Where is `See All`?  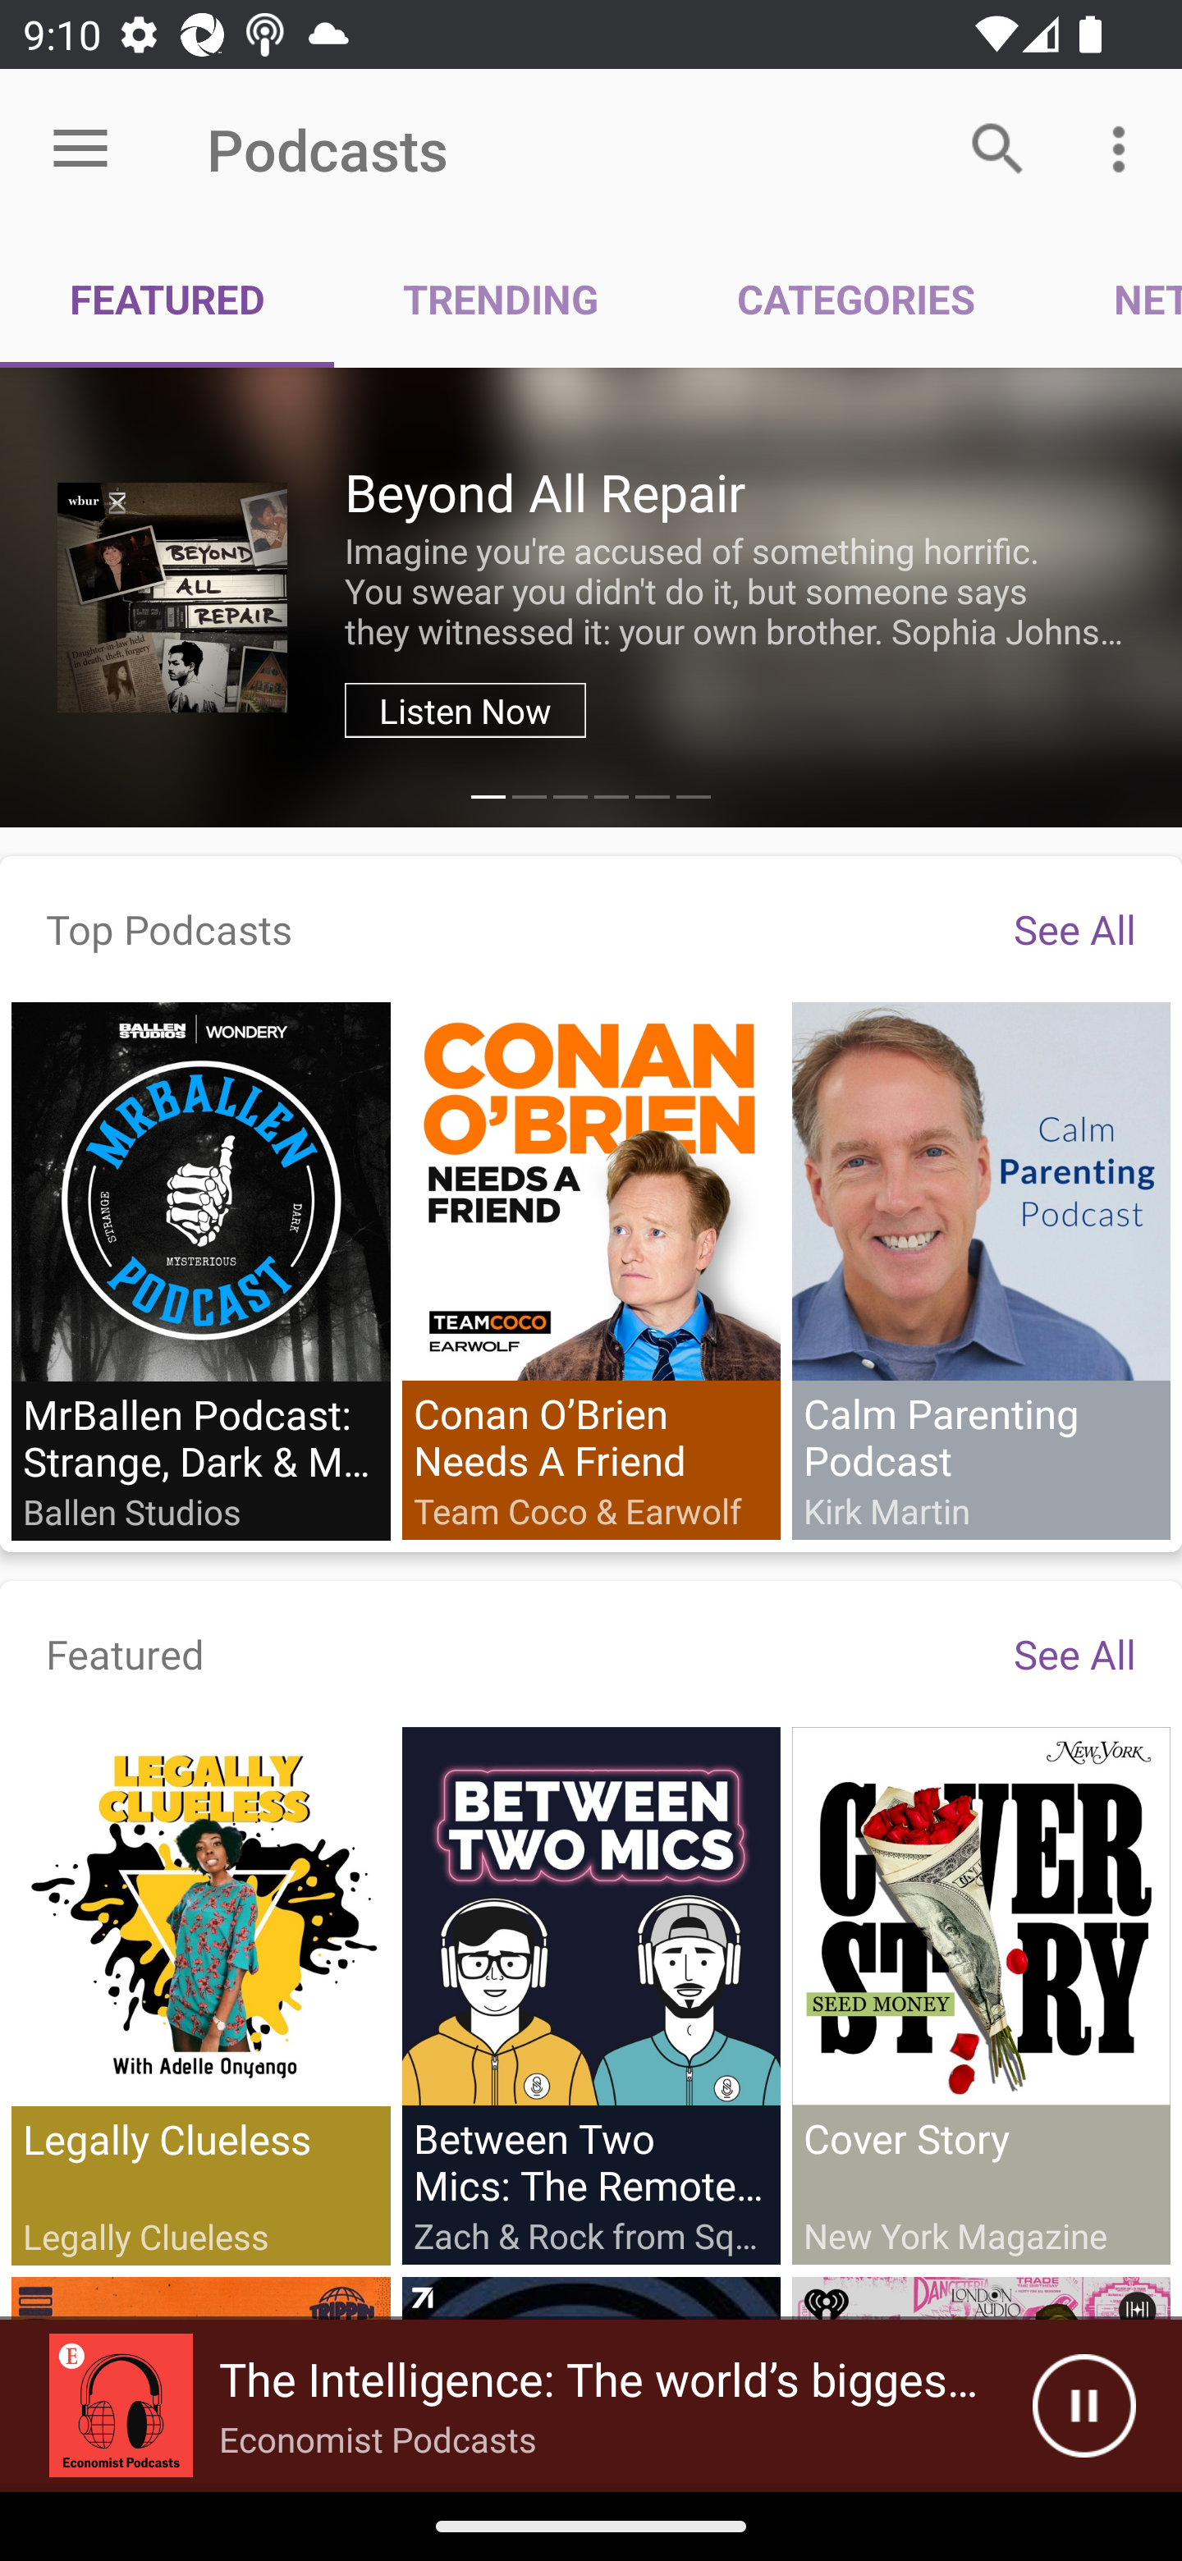
See All is located at coordinates (1074, 928).